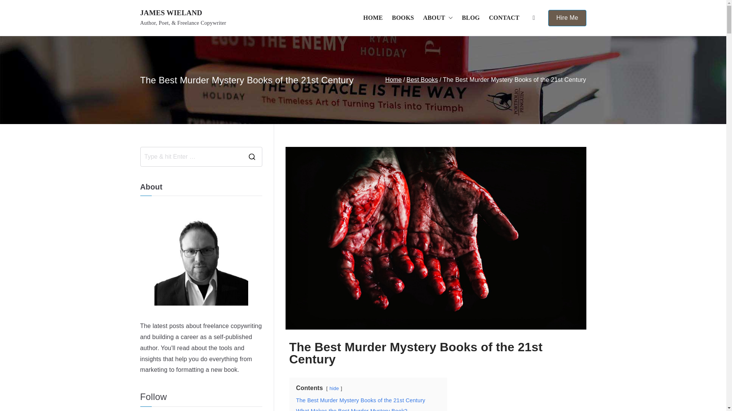  What do you see at coordinates (471, 18) in the screenshot?
I see `BLOG` at bounding box center [471, 18].